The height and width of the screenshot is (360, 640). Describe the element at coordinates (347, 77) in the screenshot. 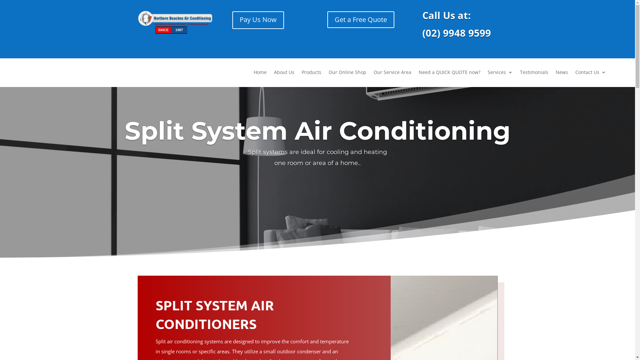

I see `Our Online Shop` at that location.